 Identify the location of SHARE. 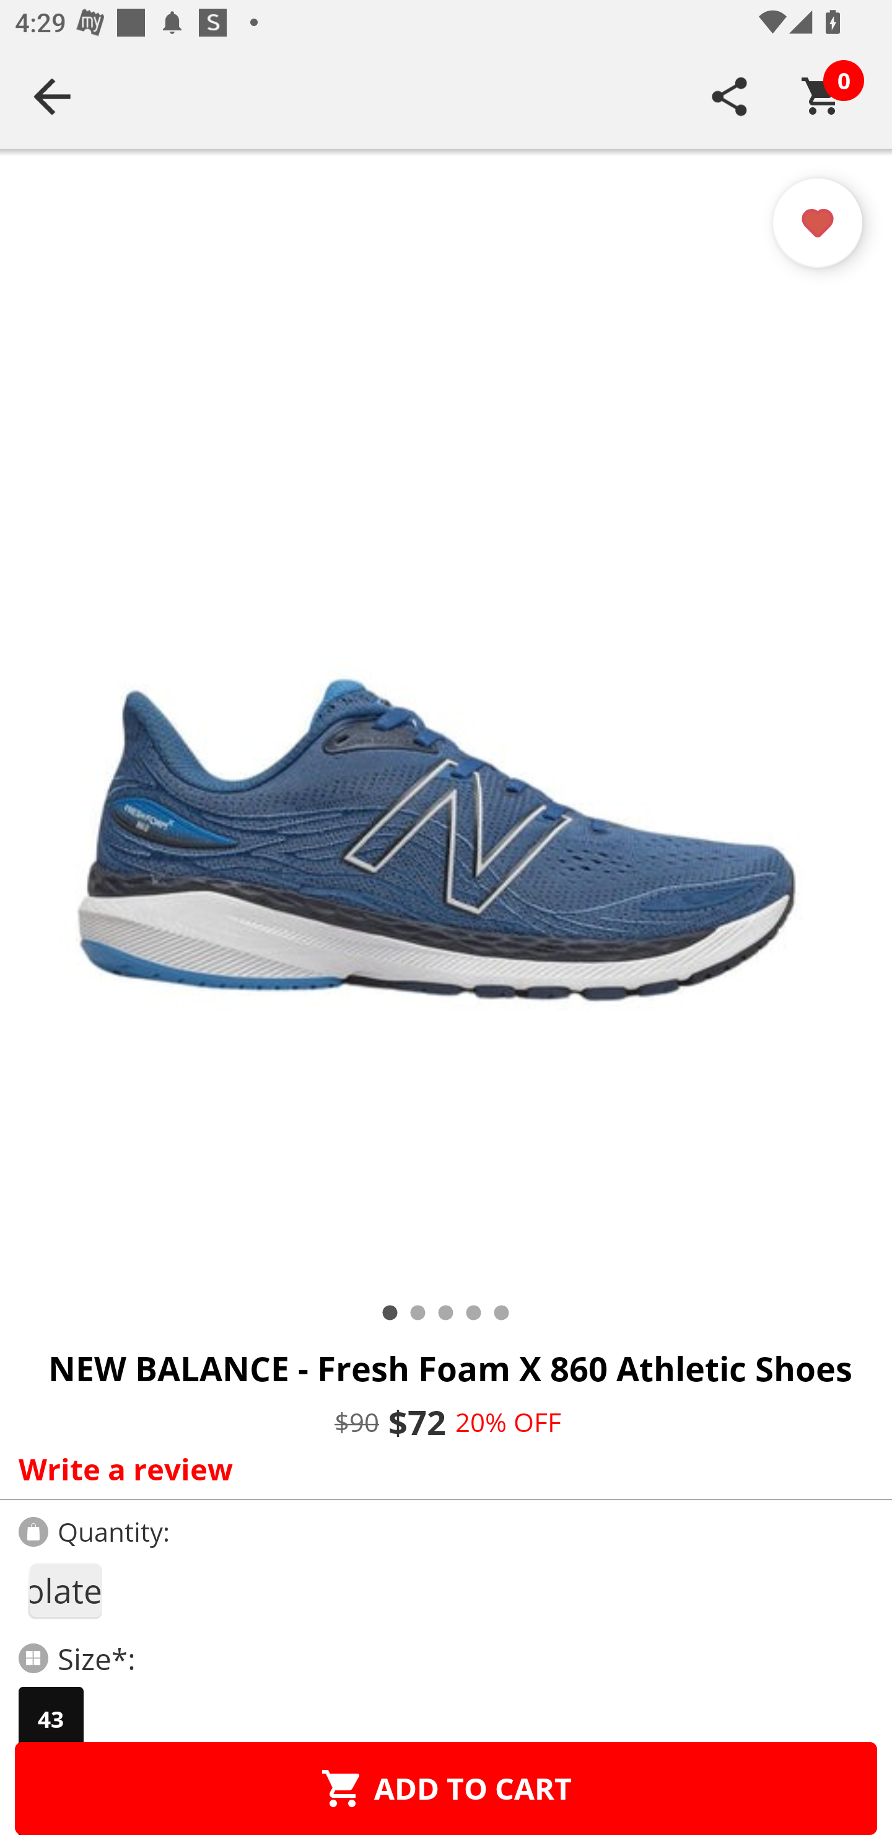
(730, 96).